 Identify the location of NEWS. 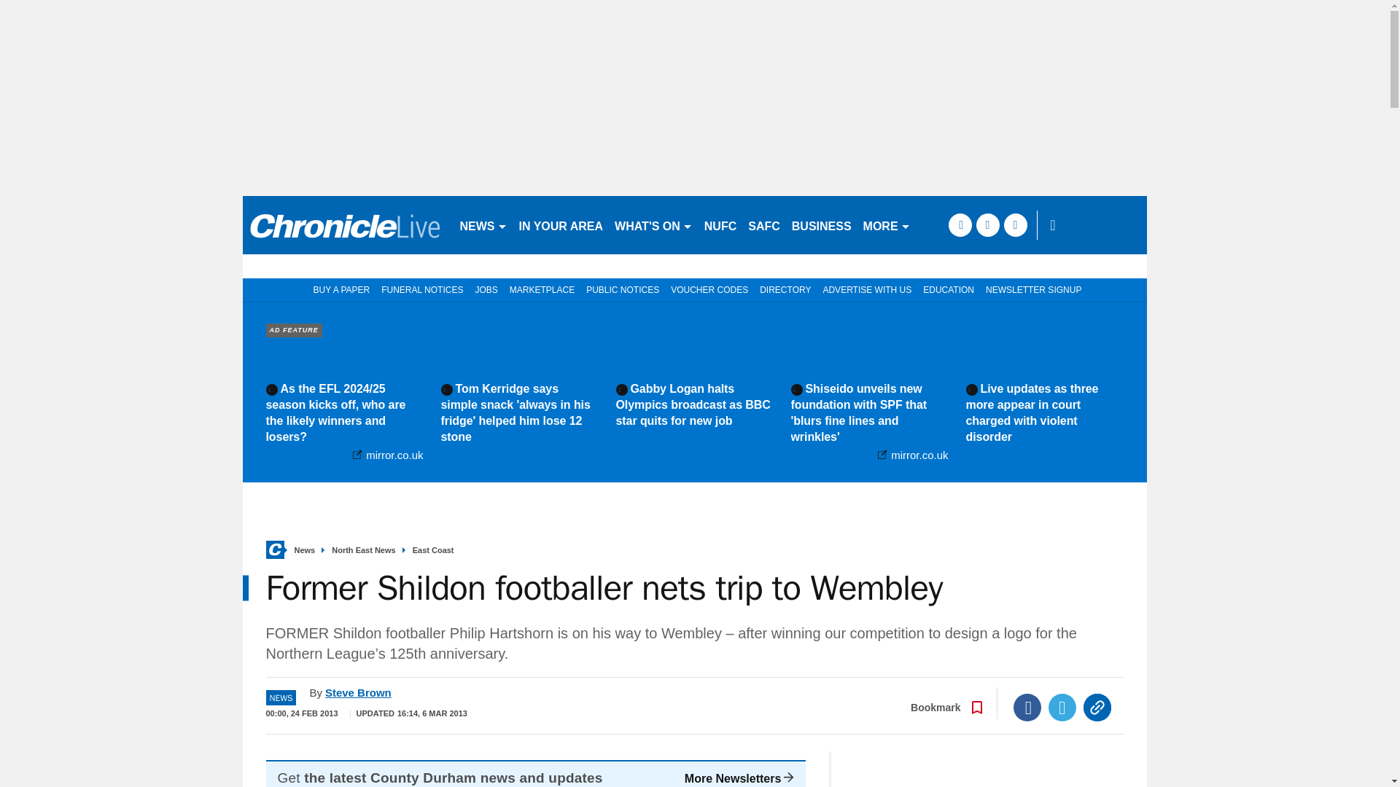
(483, 224).